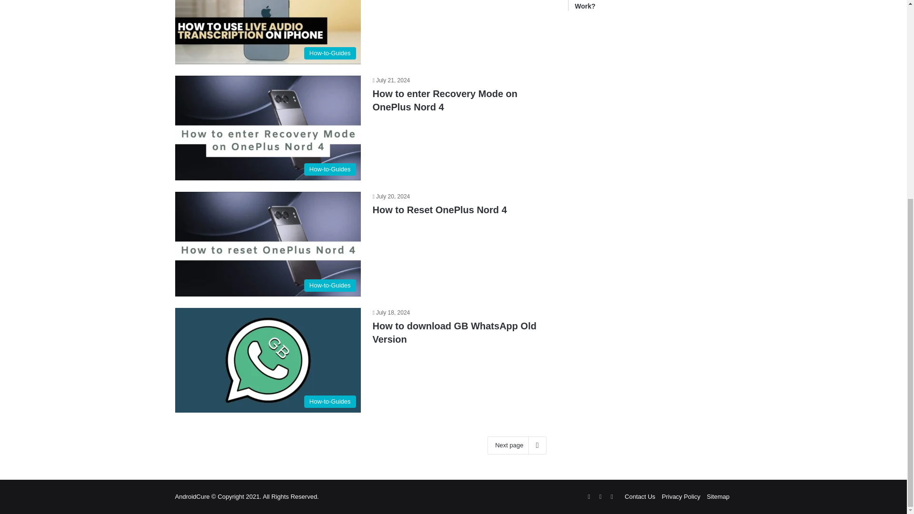 Image resolution: width=914 pixels, height=514 pixels. Describe the element at coordinates (268, 32) in the screenshot. I see `X` at that location.